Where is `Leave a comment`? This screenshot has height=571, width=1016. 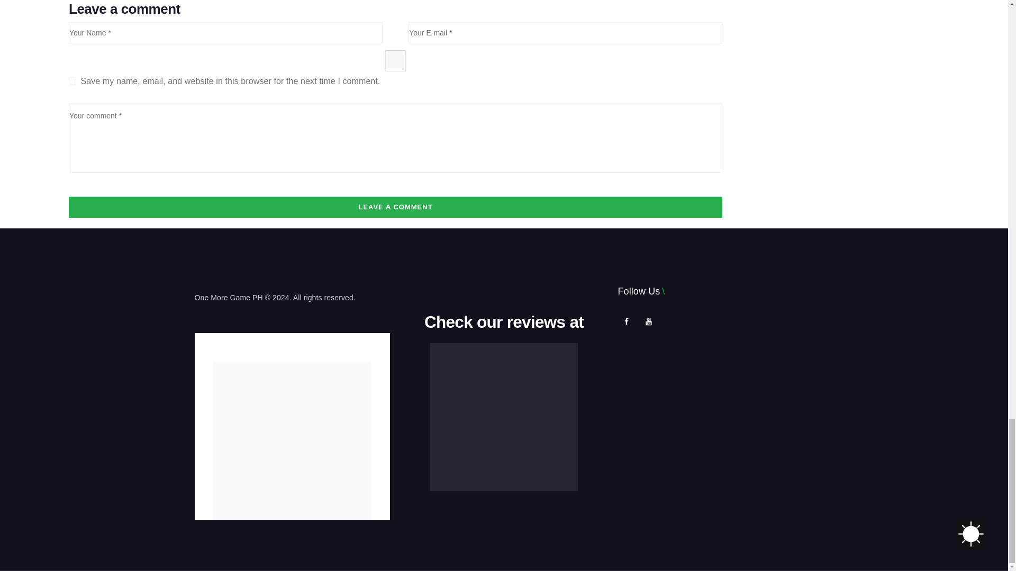 Leave a comment is located at coordinates (396, 207).